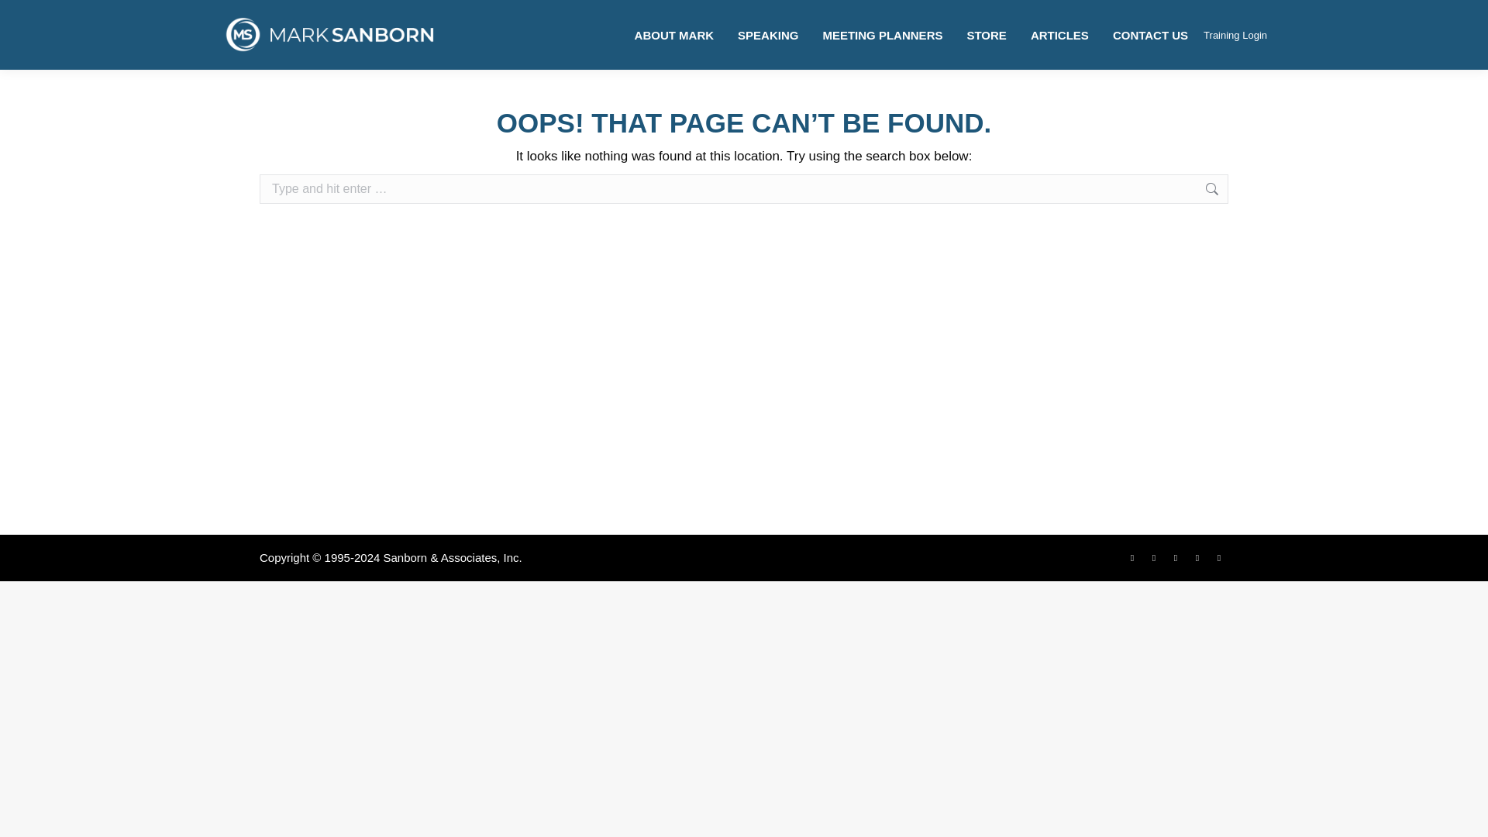  What do you see at coordinates (986, 34) in the screenshot?
I see `STORE` at bounding box center [986, 34].